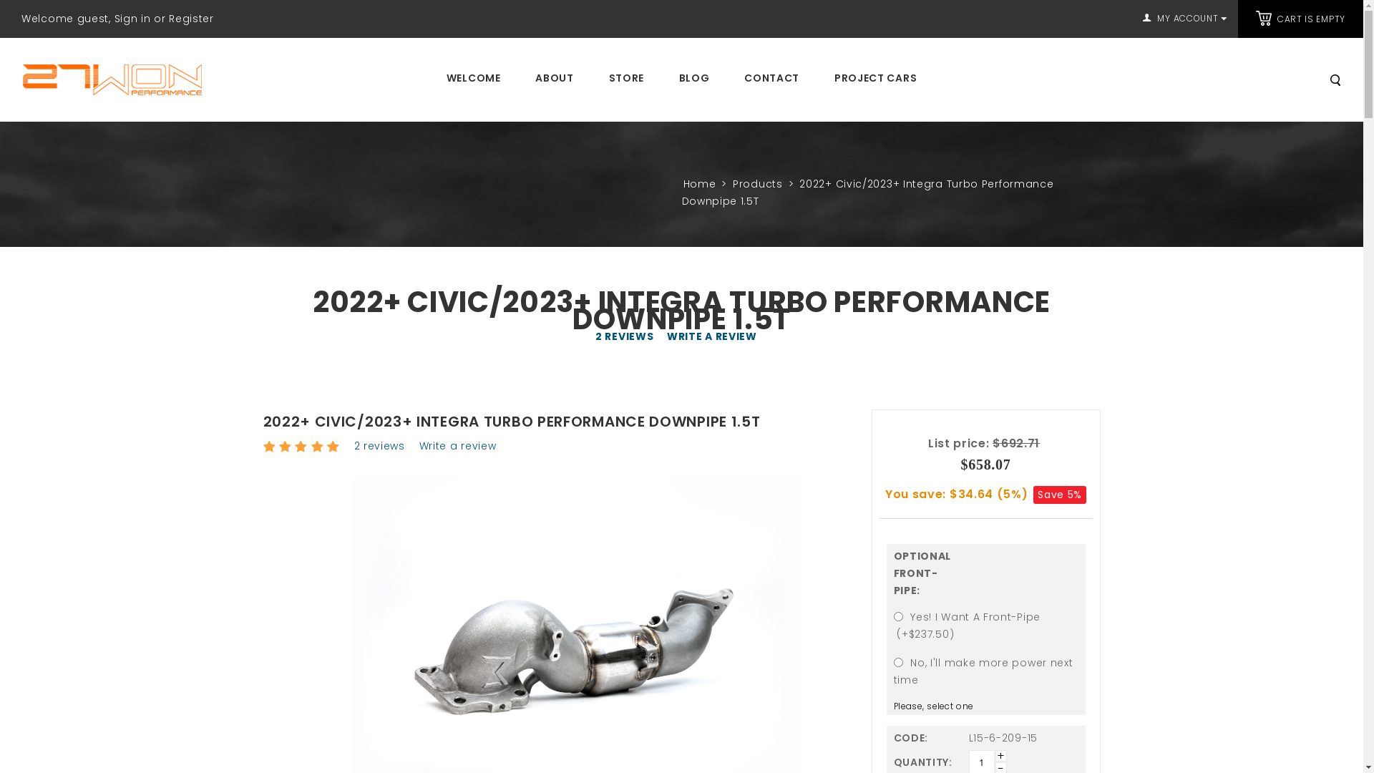  Describe the element at coordinates (712, 336) in the screenshot. I see `WRITE A REVIEW` at that location.